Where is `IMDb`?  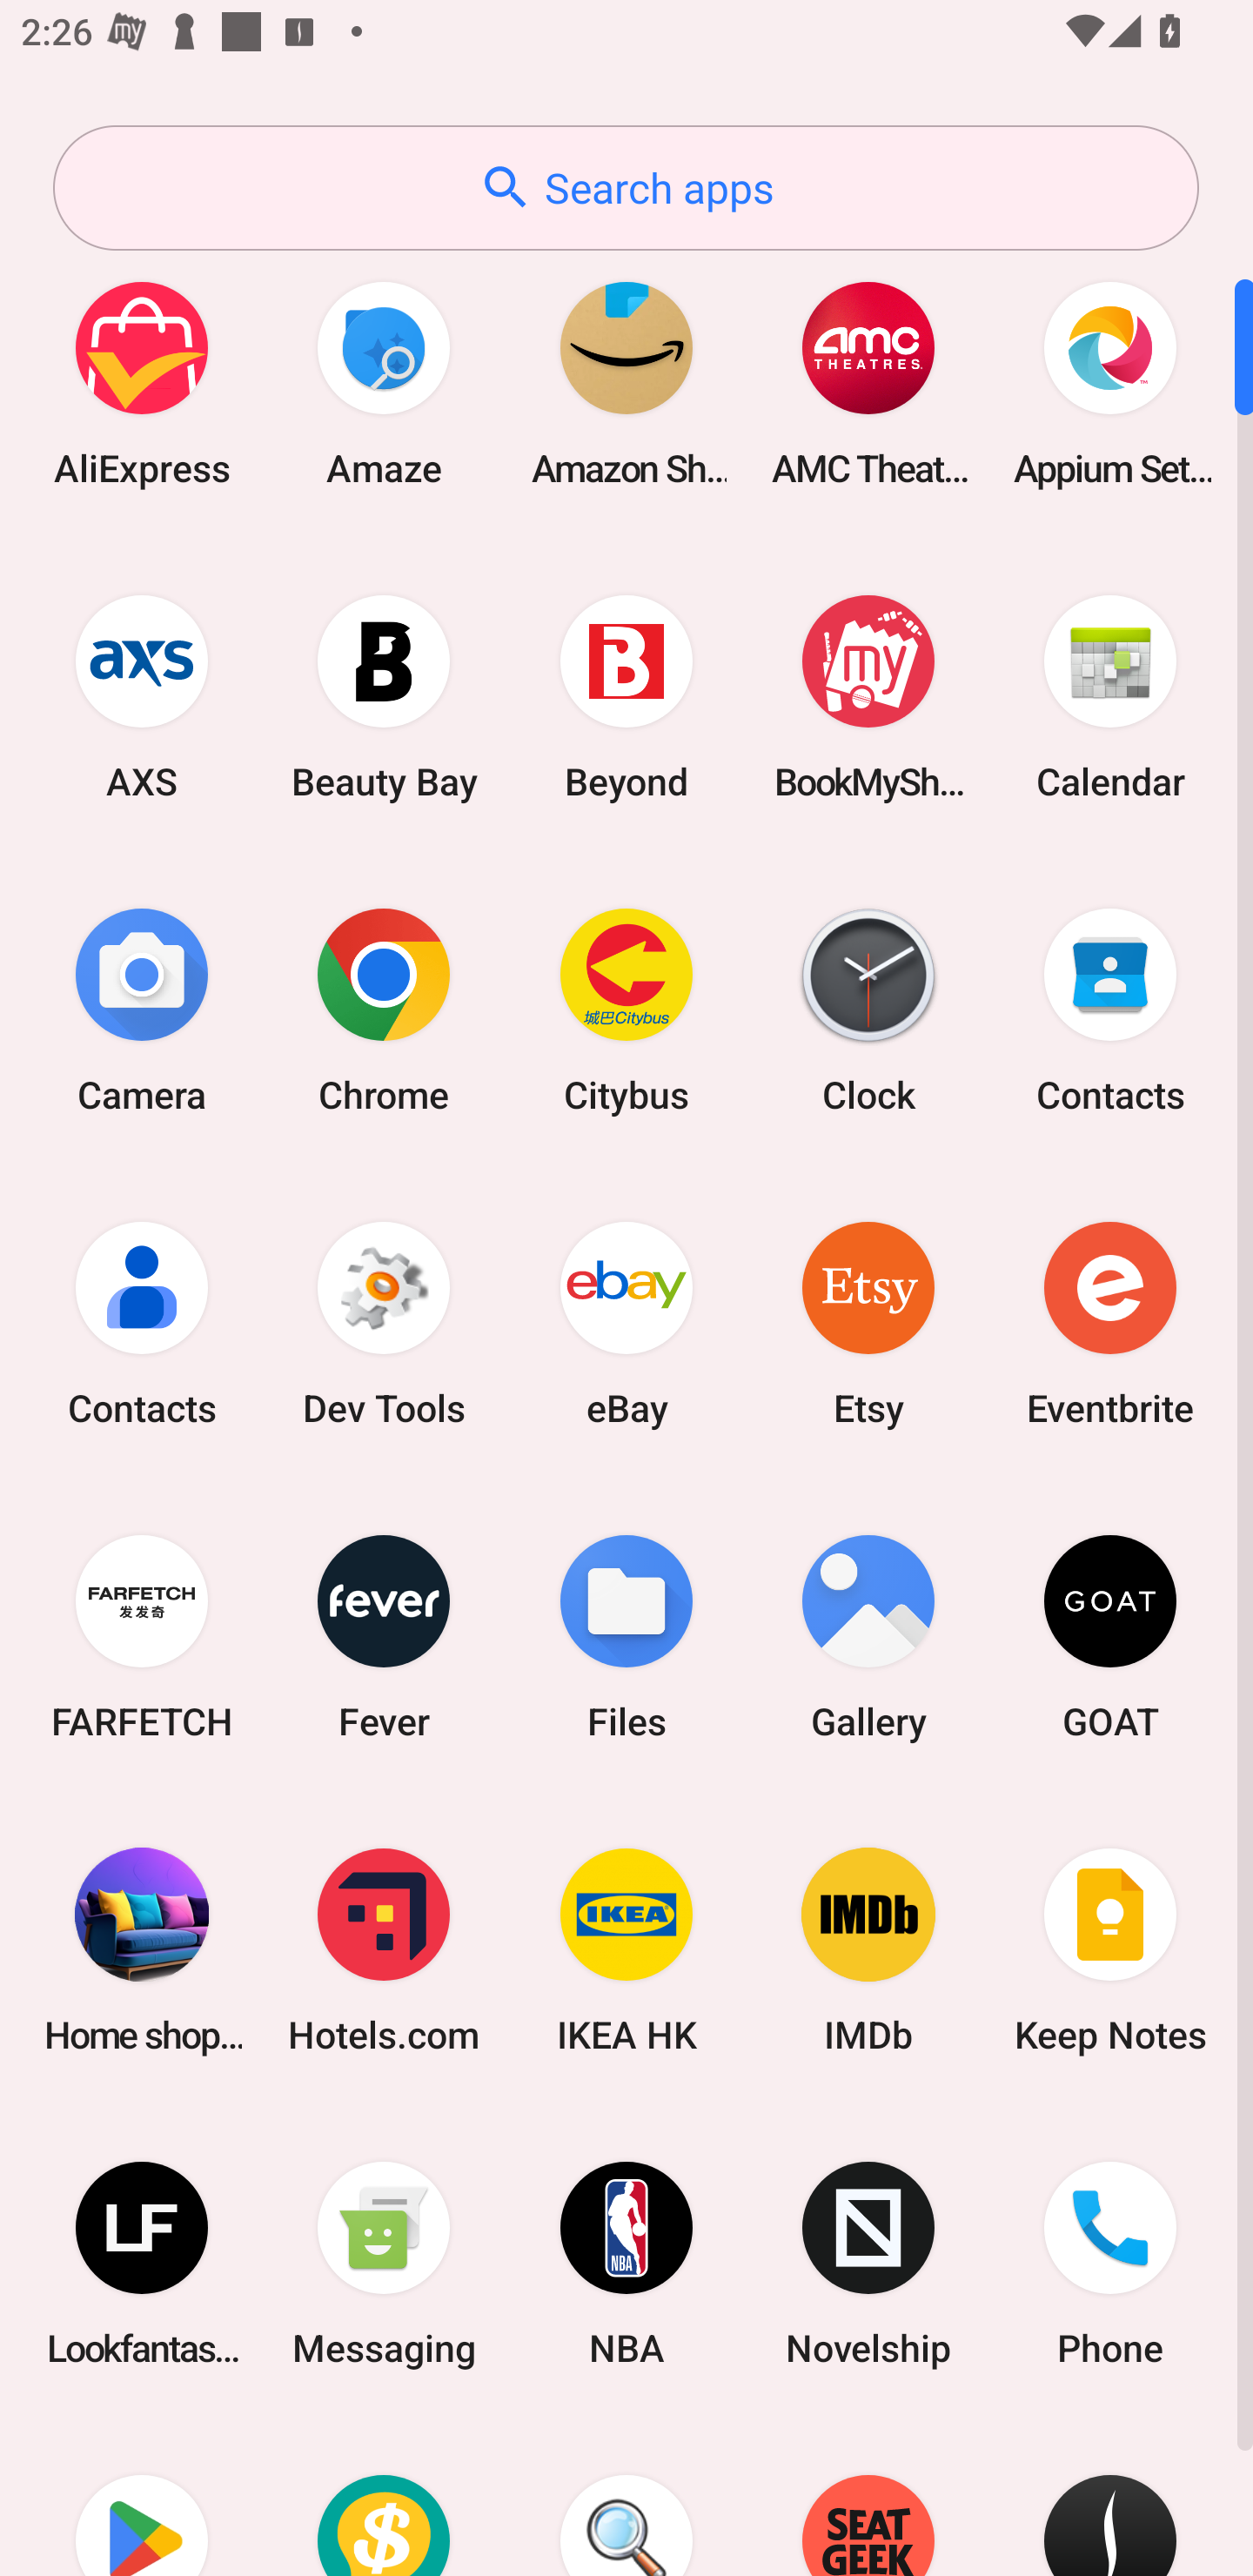 IMDb is located at coordinates (868, 1949).